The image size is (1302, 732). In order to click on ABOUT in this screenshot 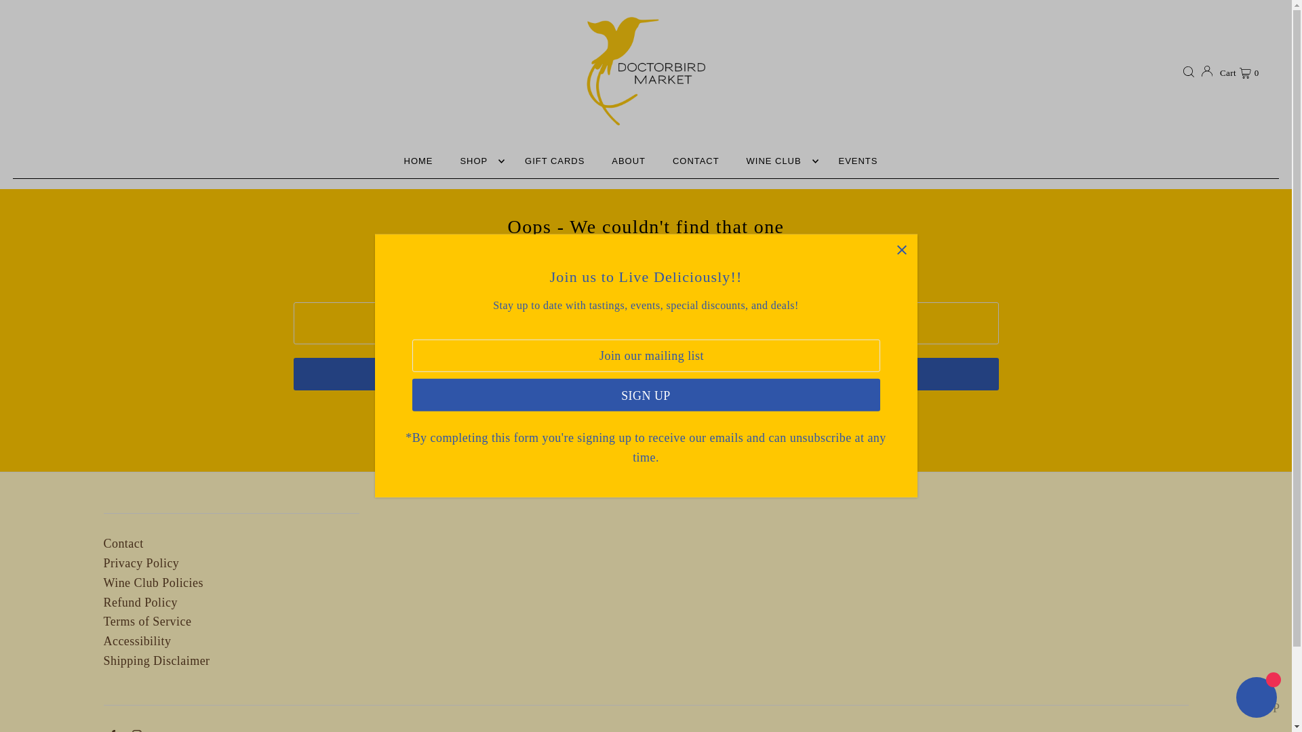, I will do `click(628, 161)`.